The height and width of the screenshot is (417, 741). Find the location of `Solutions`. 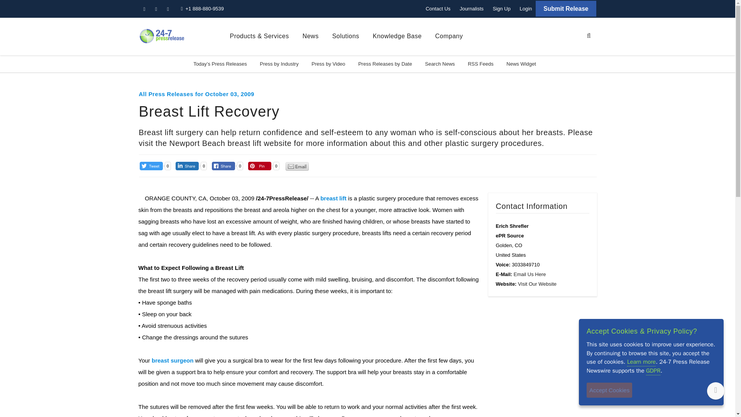

Solutions is located at coordinates (346, 36).